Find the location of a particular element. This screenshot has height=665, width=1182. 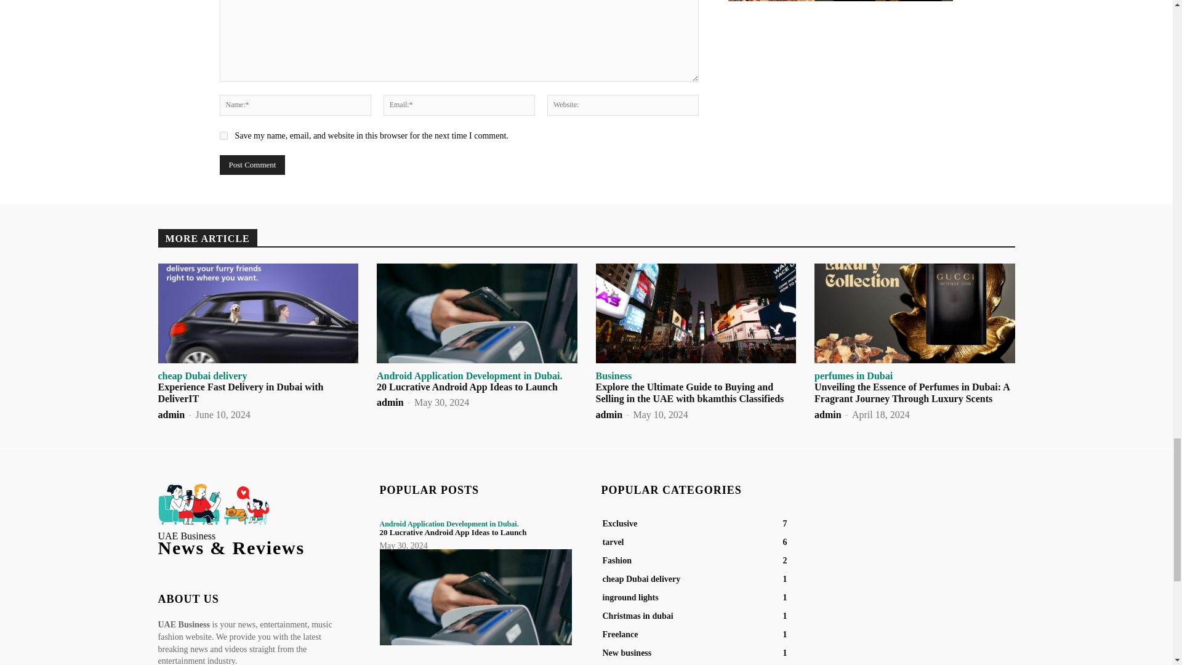

yes is located at coordinates (223, 135).